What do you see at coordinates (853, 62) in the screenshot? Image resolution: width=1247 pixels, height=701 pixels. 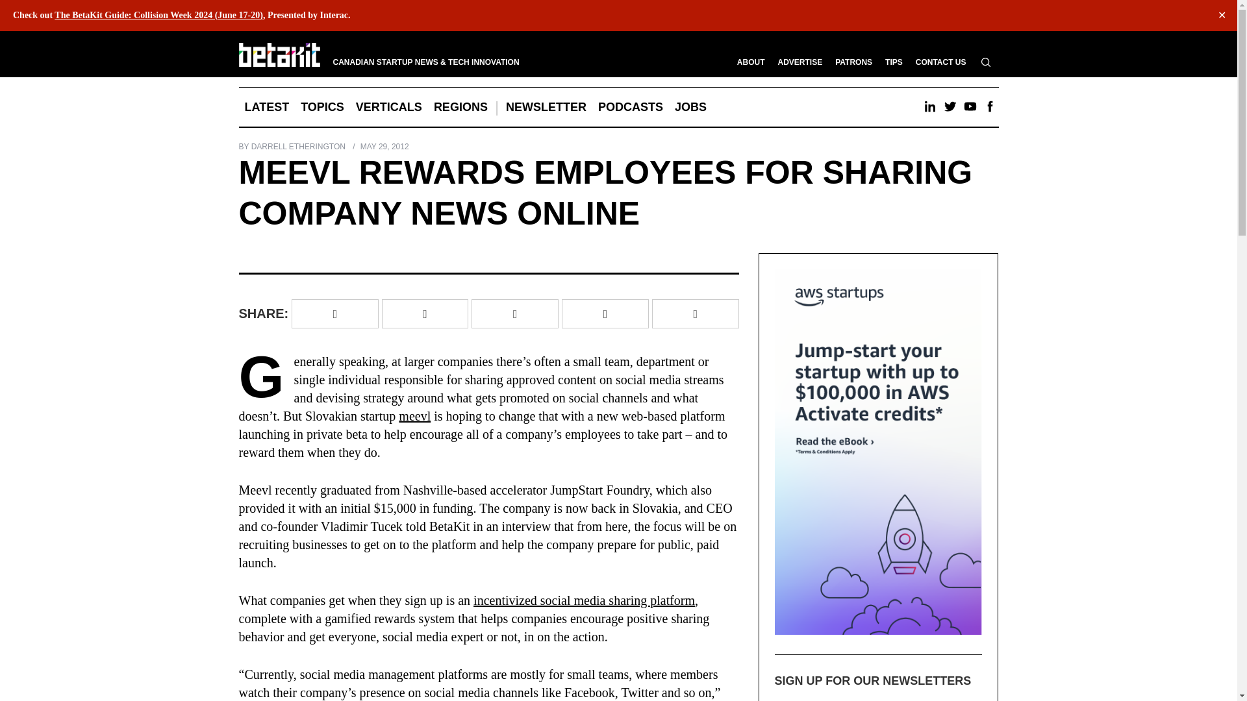 I see `PATRONS` at bounding box center [853, 62].